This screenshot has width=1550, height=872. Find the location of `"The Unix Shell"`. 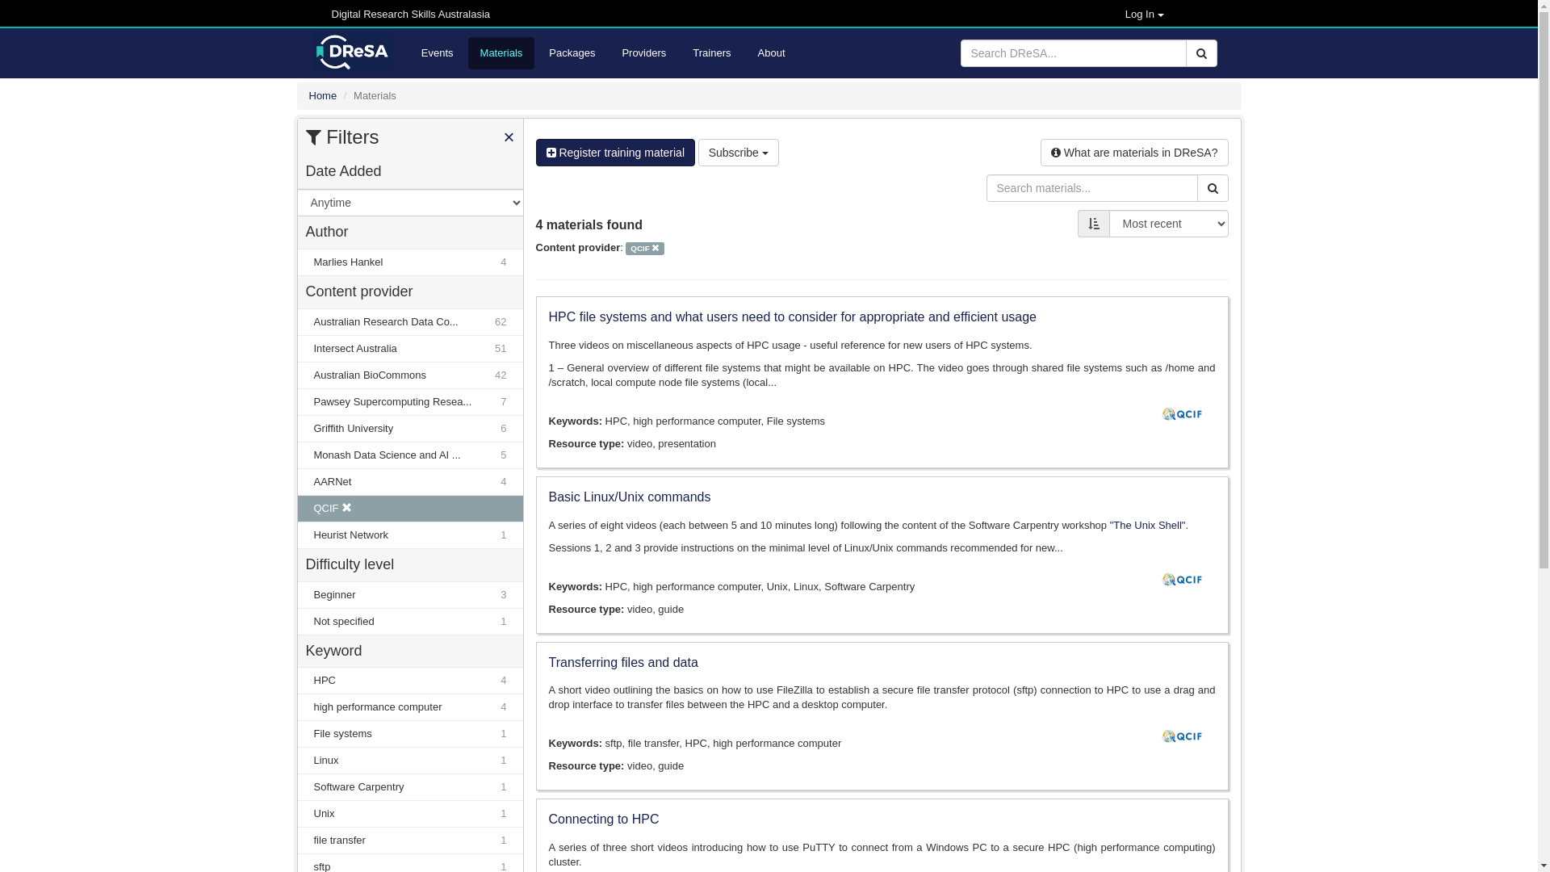

"The Unix Shell" is located at coordinates (1148, 525).